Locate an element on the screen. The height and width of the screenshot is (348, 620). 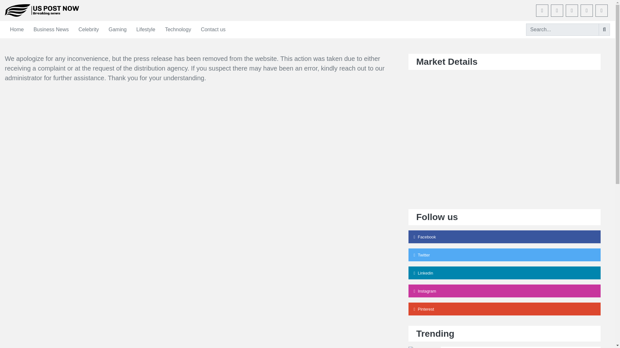
Home is located at coordinates (17, 29).